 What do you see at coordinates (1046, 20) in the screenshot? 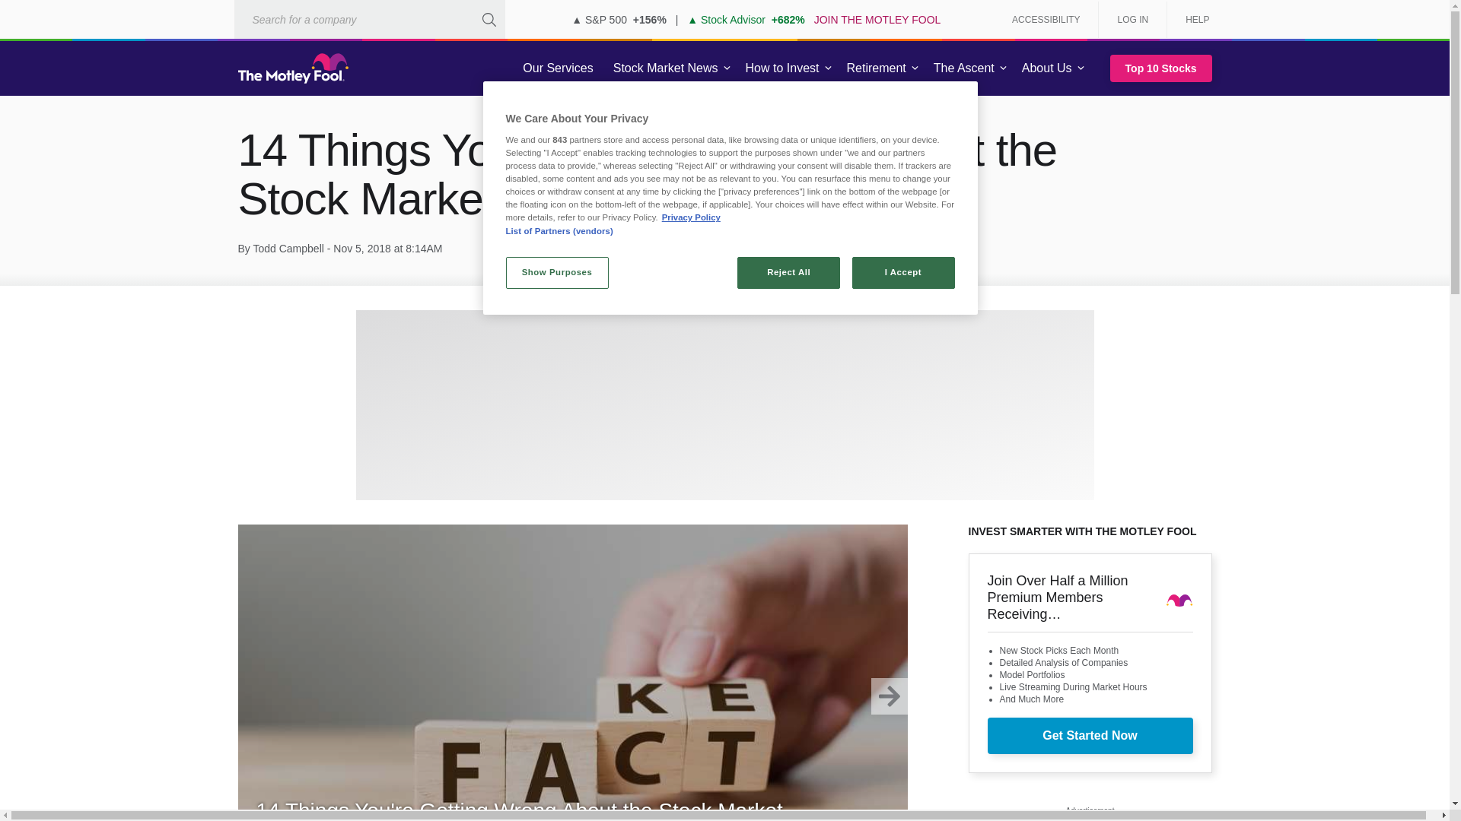
I see `ACCESSIBILITY` at bounding box center [1046, 20].